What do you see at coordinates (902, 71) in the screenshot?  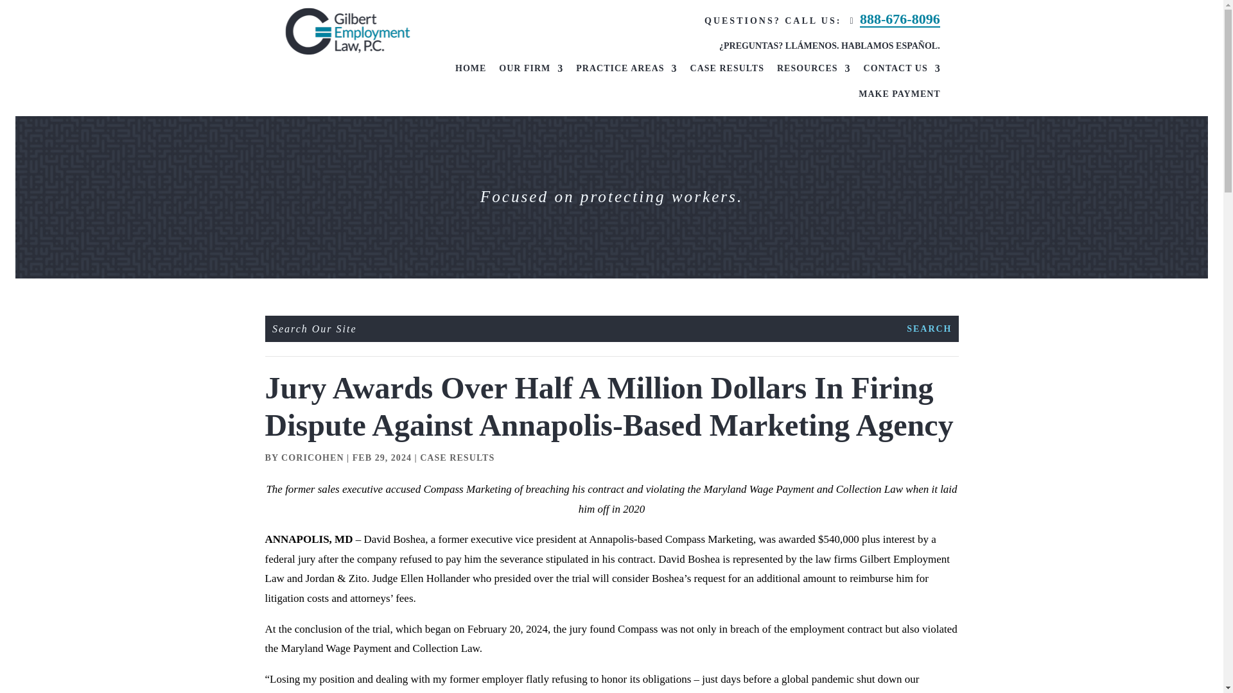 I see `CONTACT US` at bounding box center [902, 71].